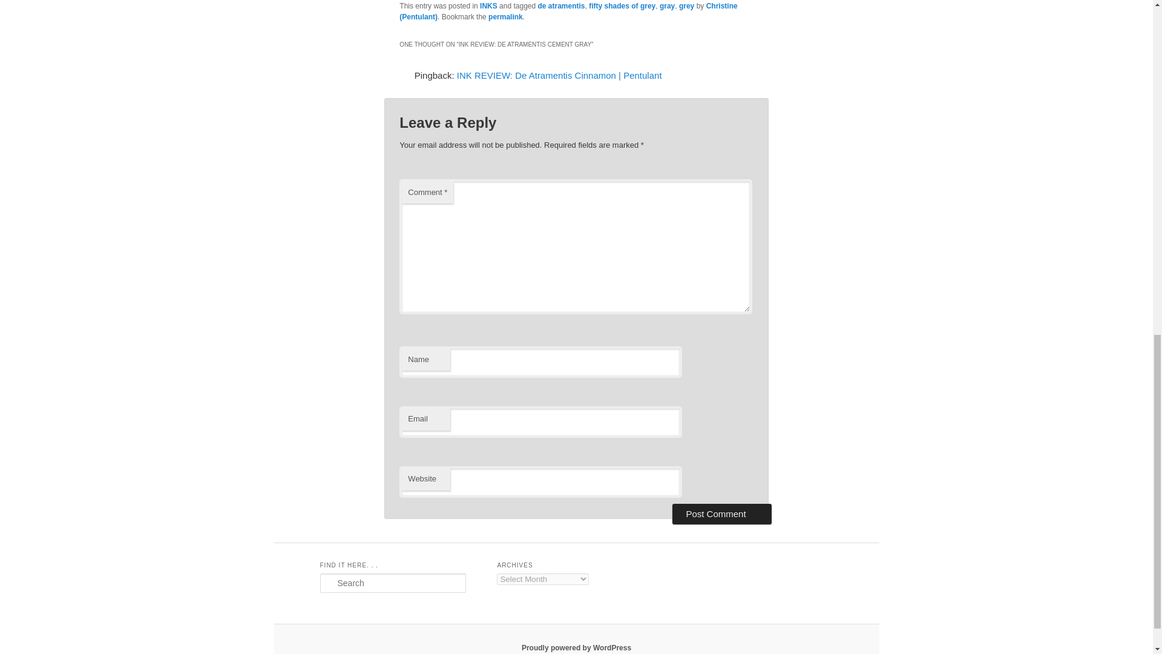 This screenshot has height=654, width=1162. Describe the element at coordinates (721, 514) in the screenshot. I see `Post Comment` at that location.